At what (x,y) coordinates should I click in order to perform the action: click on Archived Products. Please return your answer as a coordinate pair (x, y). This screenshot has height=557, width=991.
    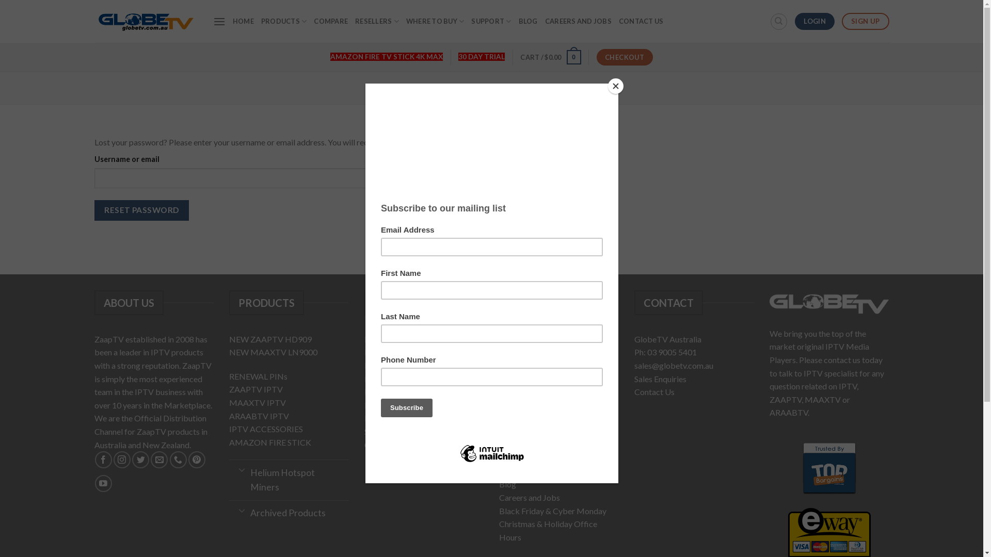
    Looking at the image, I should click on (289, 513).